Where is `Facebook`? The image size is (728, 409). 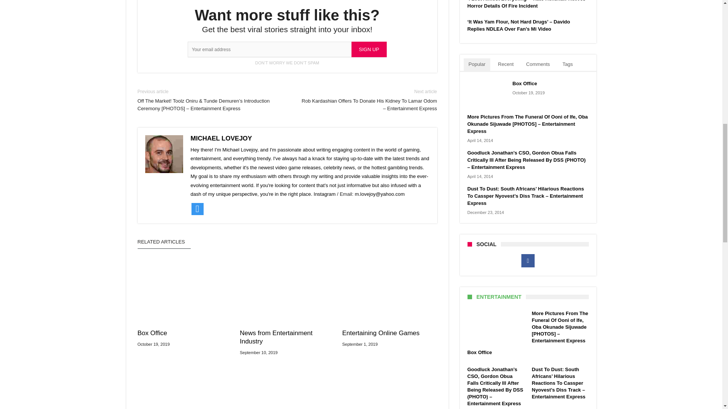 Facebook is located at coordinates (528, 261).